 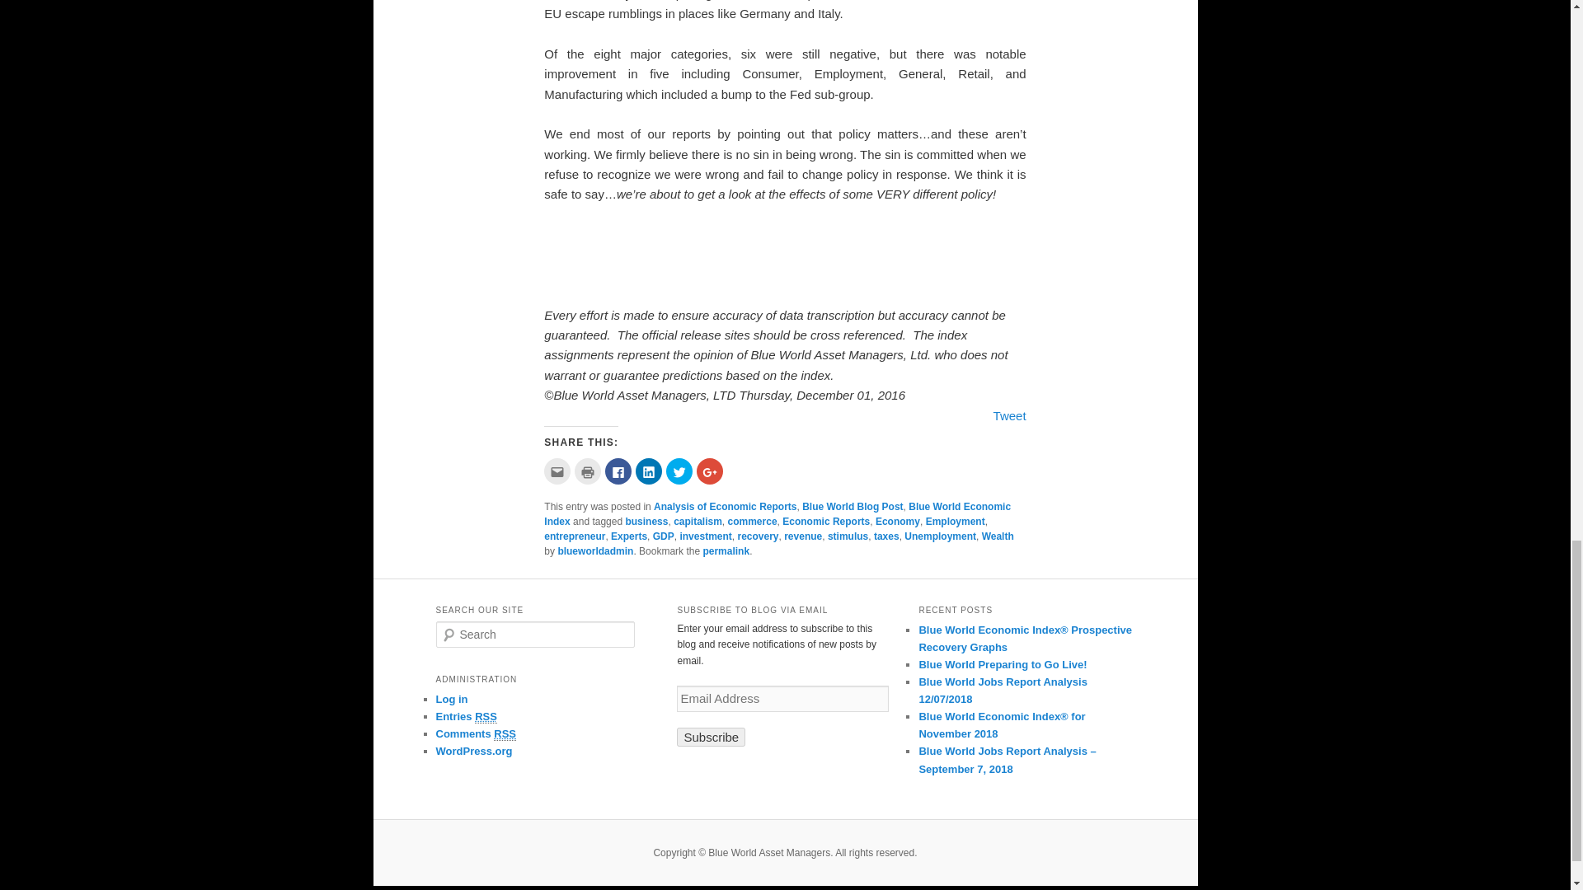 What do you see at coordinates (724, 507) in the screenshot?
I see `Analysis of Economic Reports` at bounding box center [724, 507].